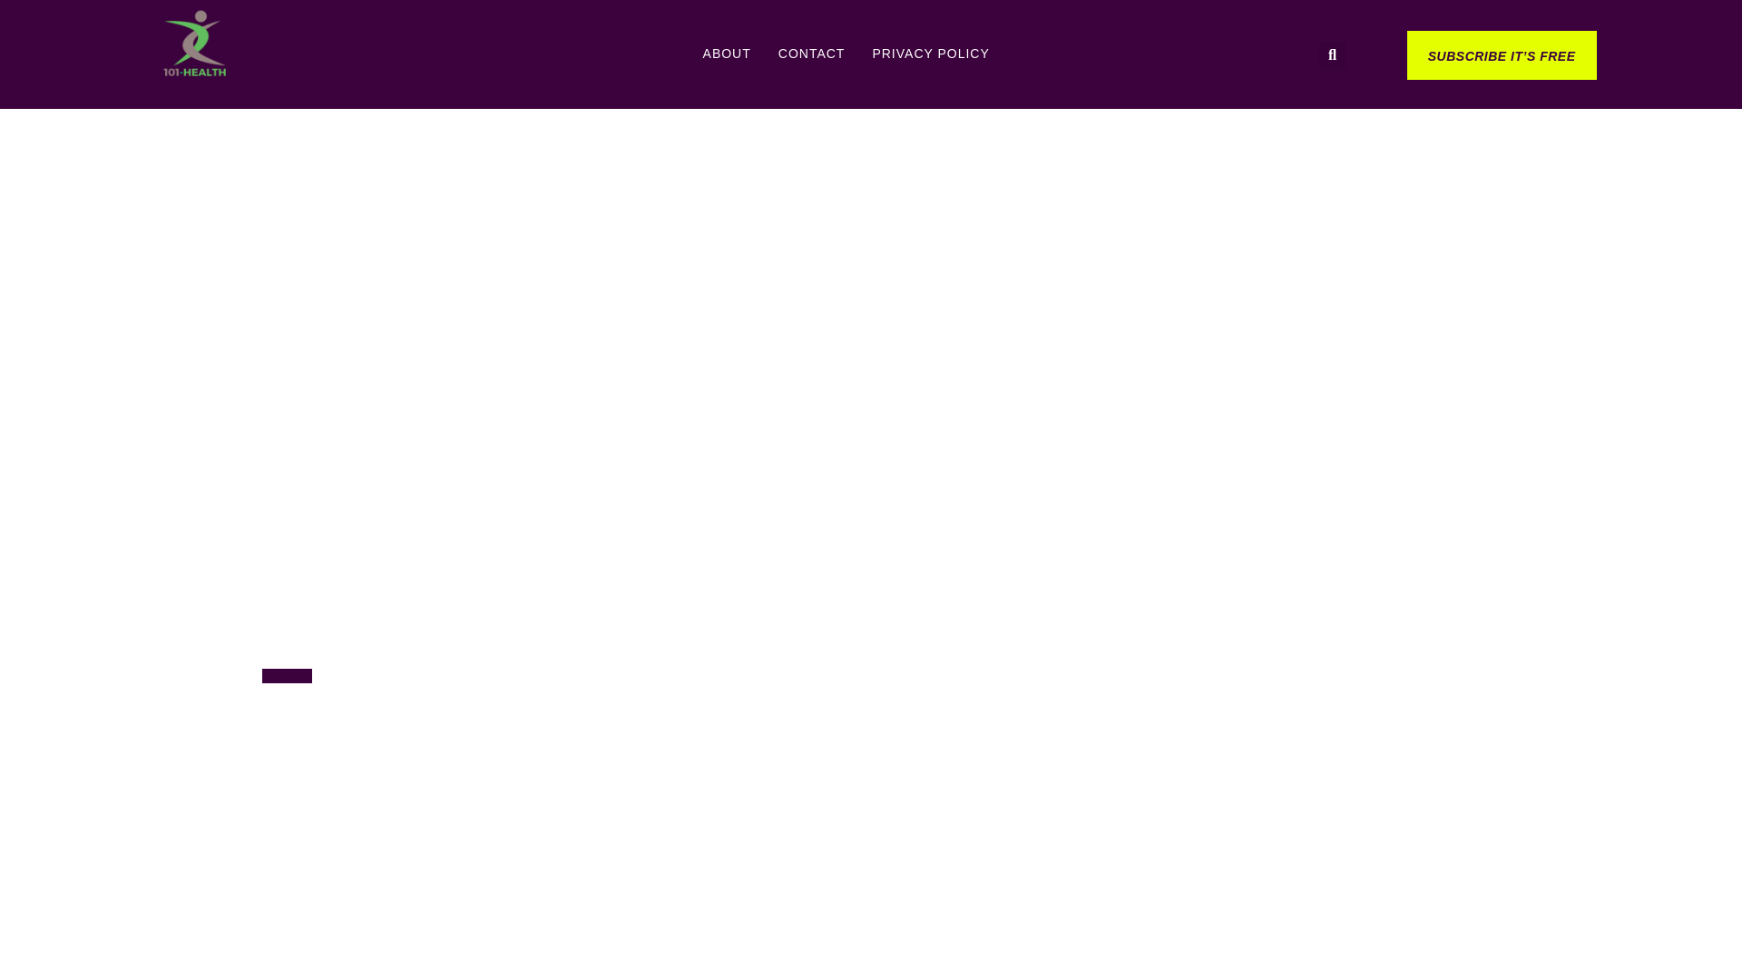  What do you see at coordinates (811, 53) in the screenshot?
I see `CONTACT` at bounding box center [811, 53].